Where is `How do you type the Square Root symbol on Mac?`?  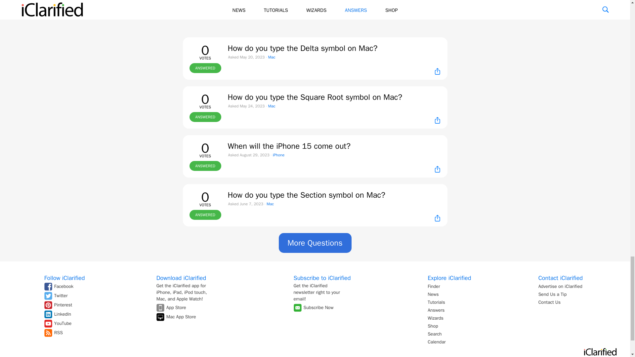
How do you type the Square Root symbol on Mac? is located at coordinates (315, 97).